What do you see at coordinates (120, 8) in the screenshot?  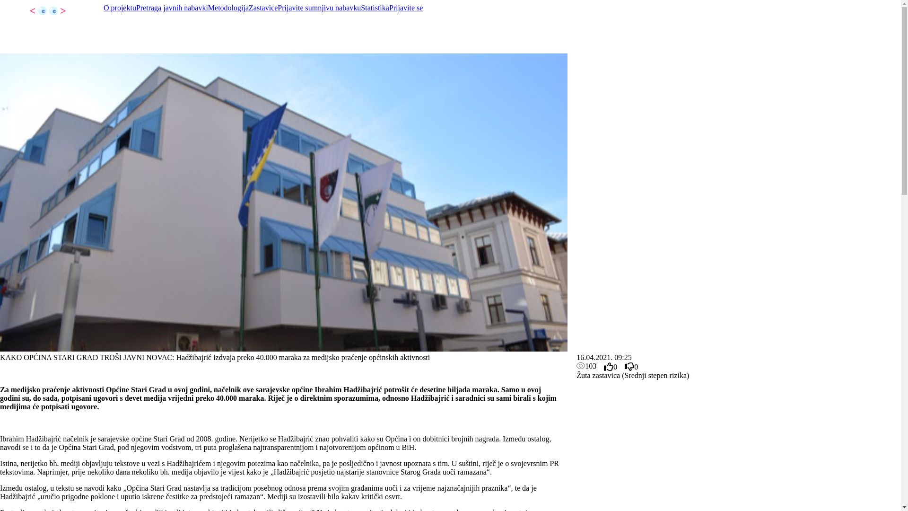 I see `O projektu` at bounding box center [120, 8].